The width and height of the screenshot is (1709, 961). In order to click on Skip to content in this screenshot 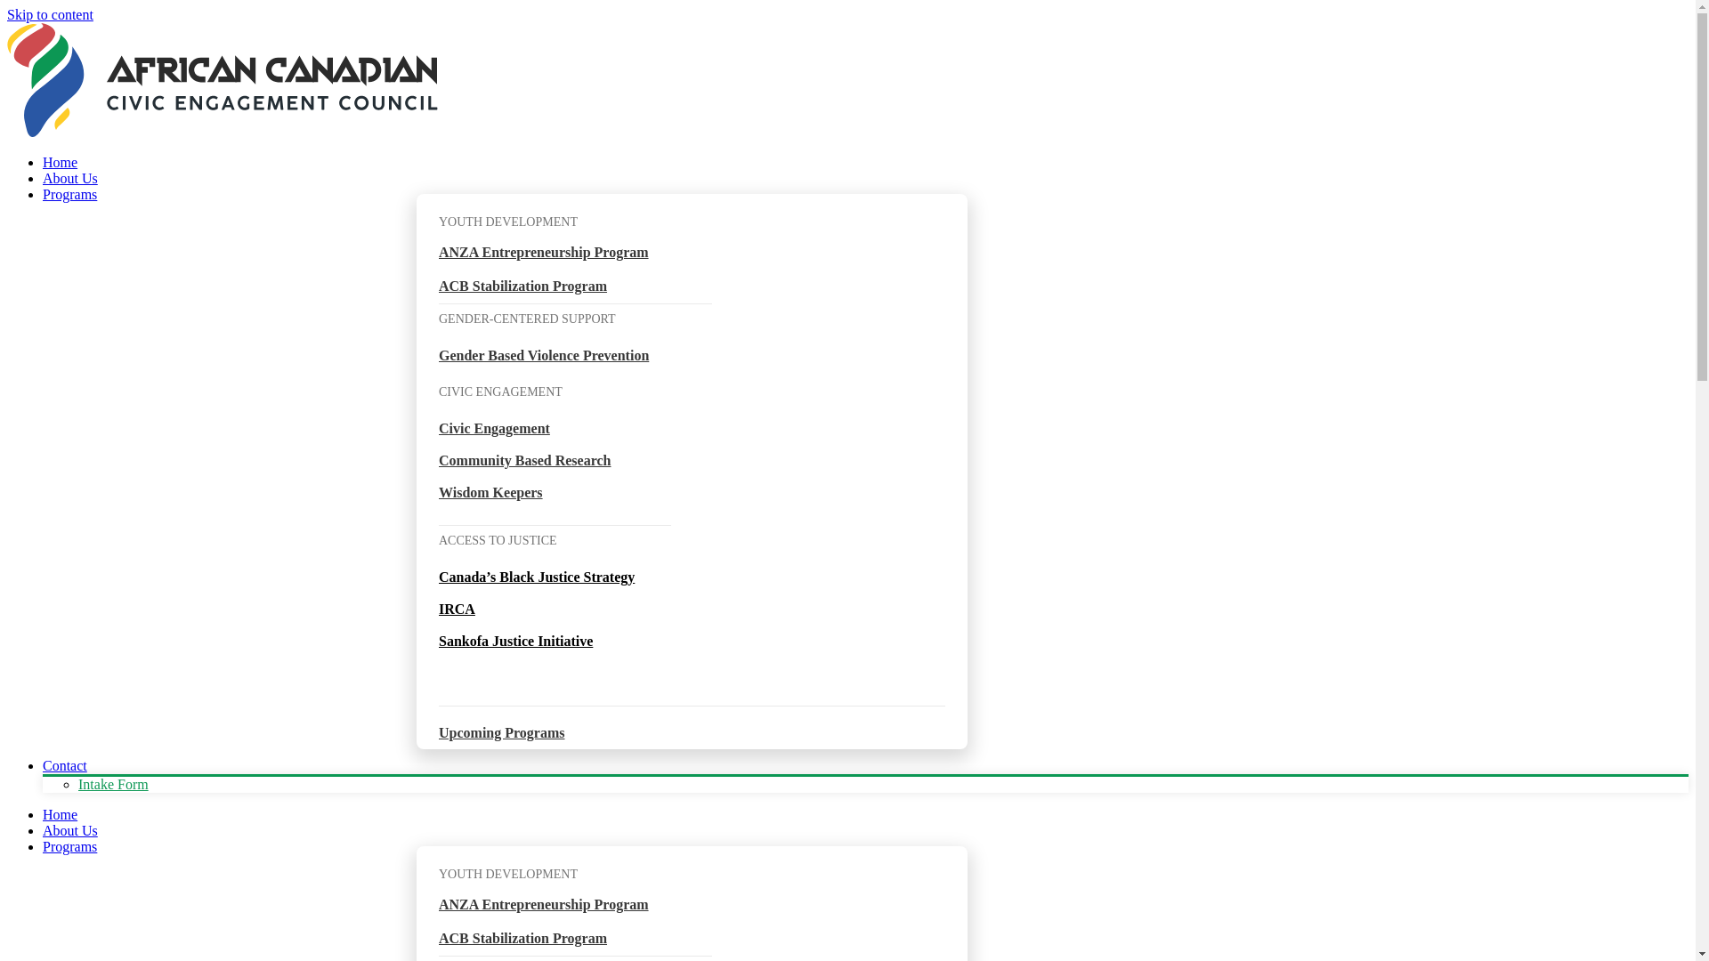, I will do `click(50, 14)`.